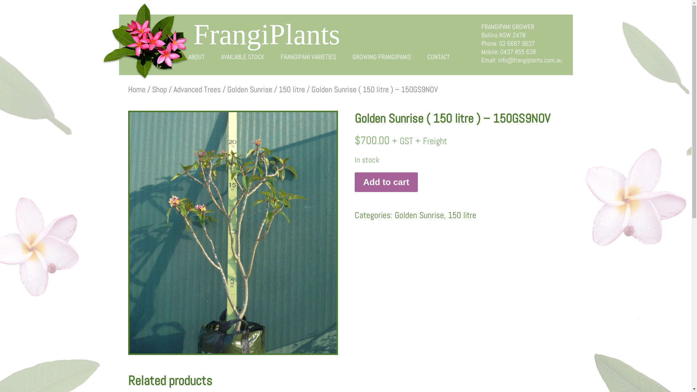  What do you see at coordinates (233, 233) in the screenshot?
I see `150GS9NOV` at bounding box center [233, 233].